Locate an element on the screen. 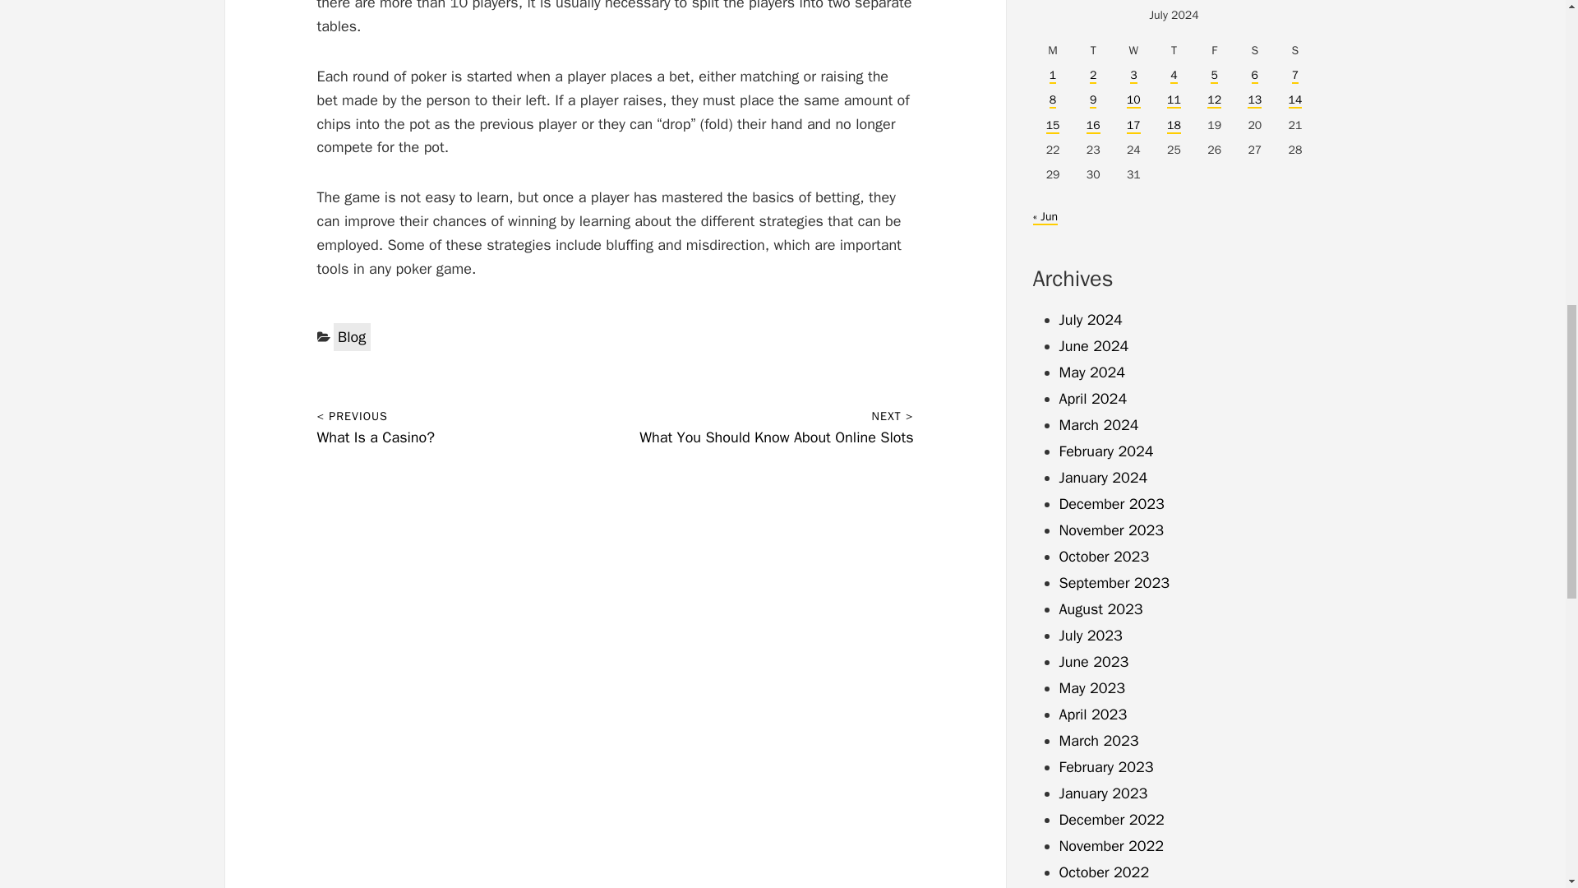 This screenshot has height=888, width=1578. 17 is located at coordinates (1133, 126).